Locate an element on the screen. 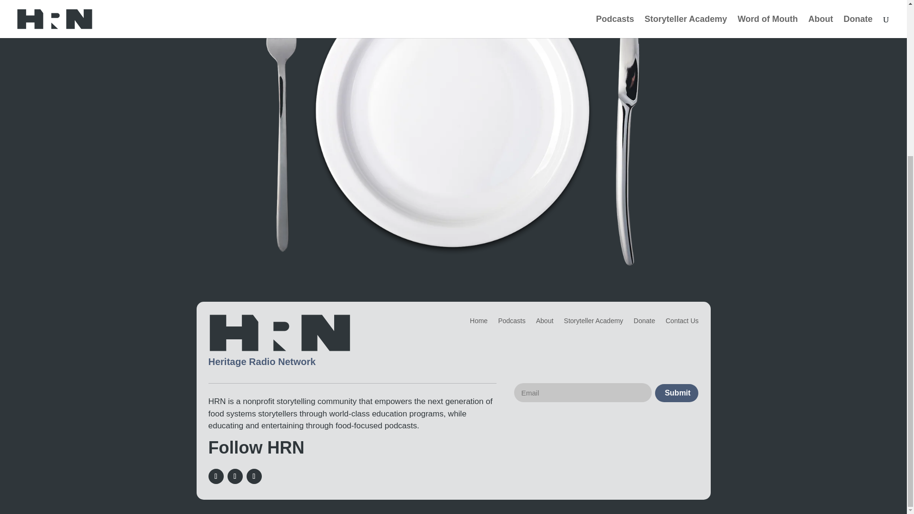 This screenshot has width=914, height=514. Home is located at coordinates (478, 323).